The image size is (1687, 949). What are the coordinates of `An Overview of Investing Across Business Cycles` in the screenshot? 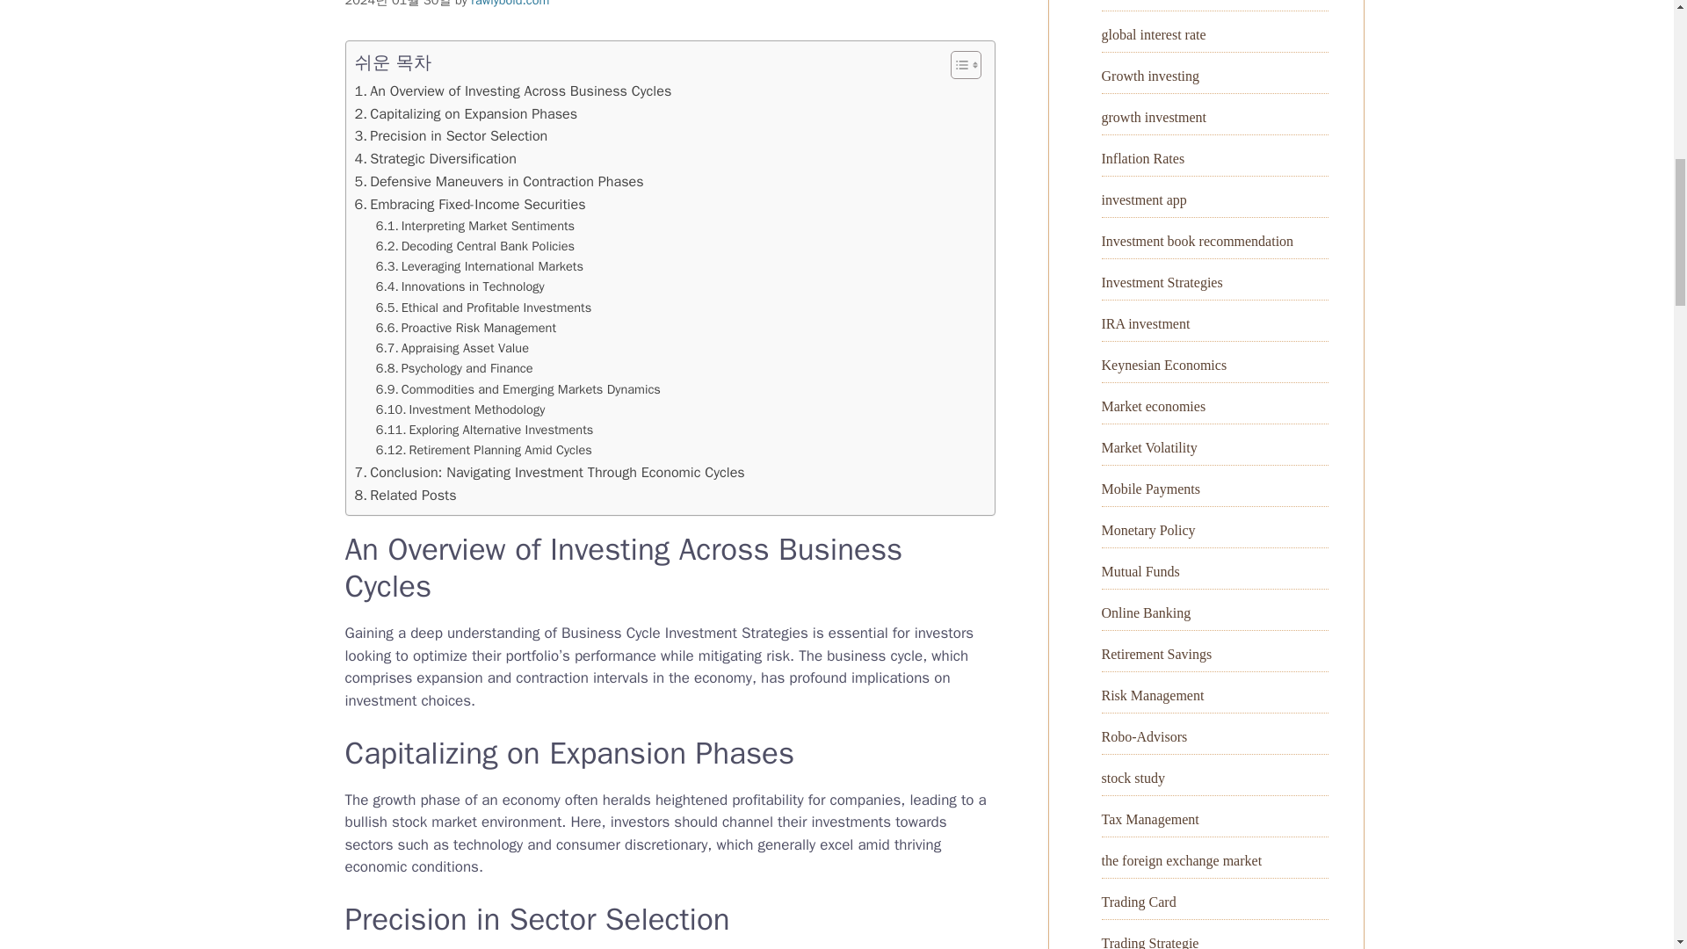 It's located at (513, 91).